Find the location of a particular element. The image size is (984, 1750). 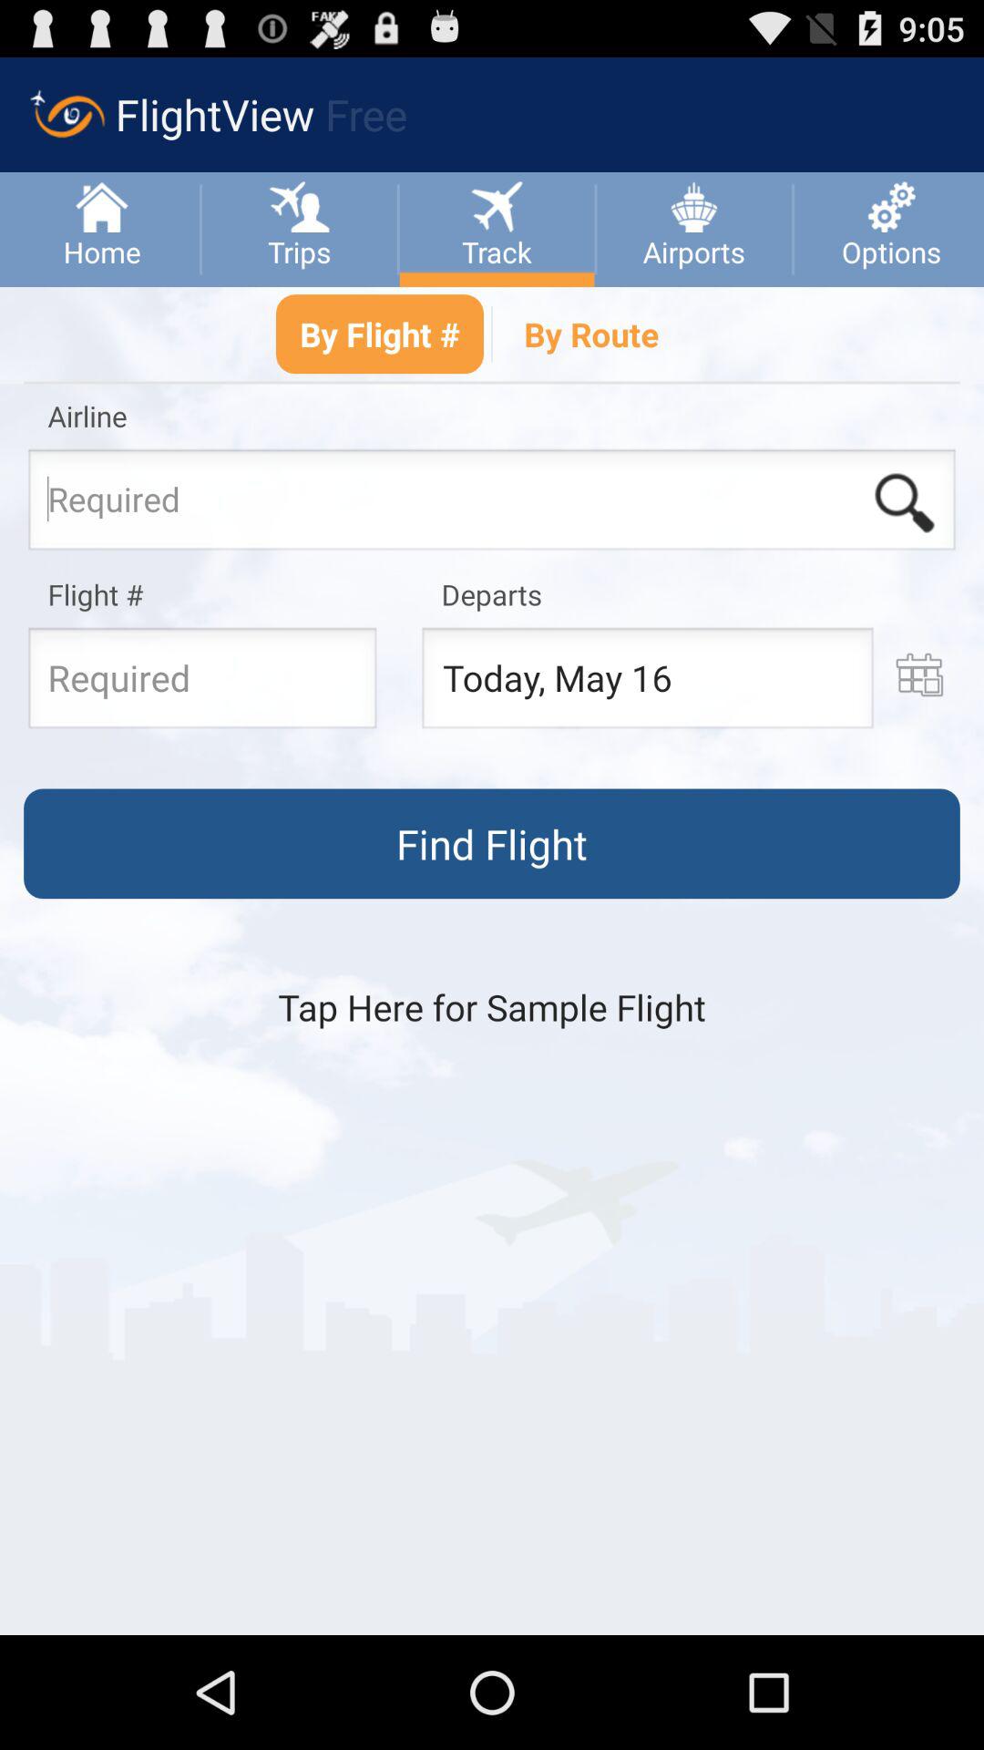

airline seach box is located at coordinates (492, 505).